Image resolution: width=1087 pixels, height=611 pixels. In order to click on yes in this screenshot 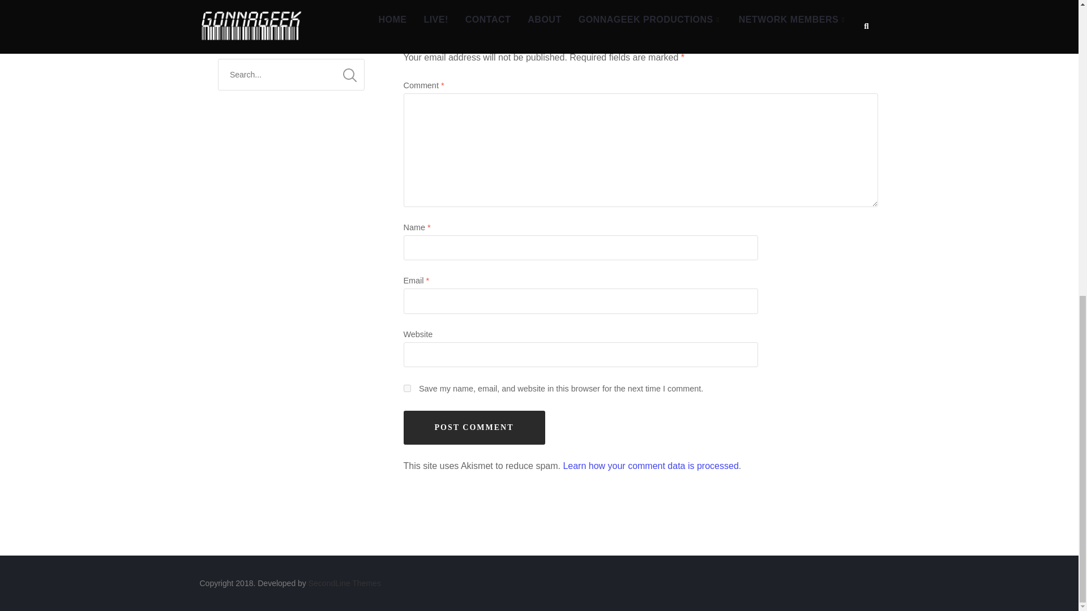, I will do `click(406, 388)`.